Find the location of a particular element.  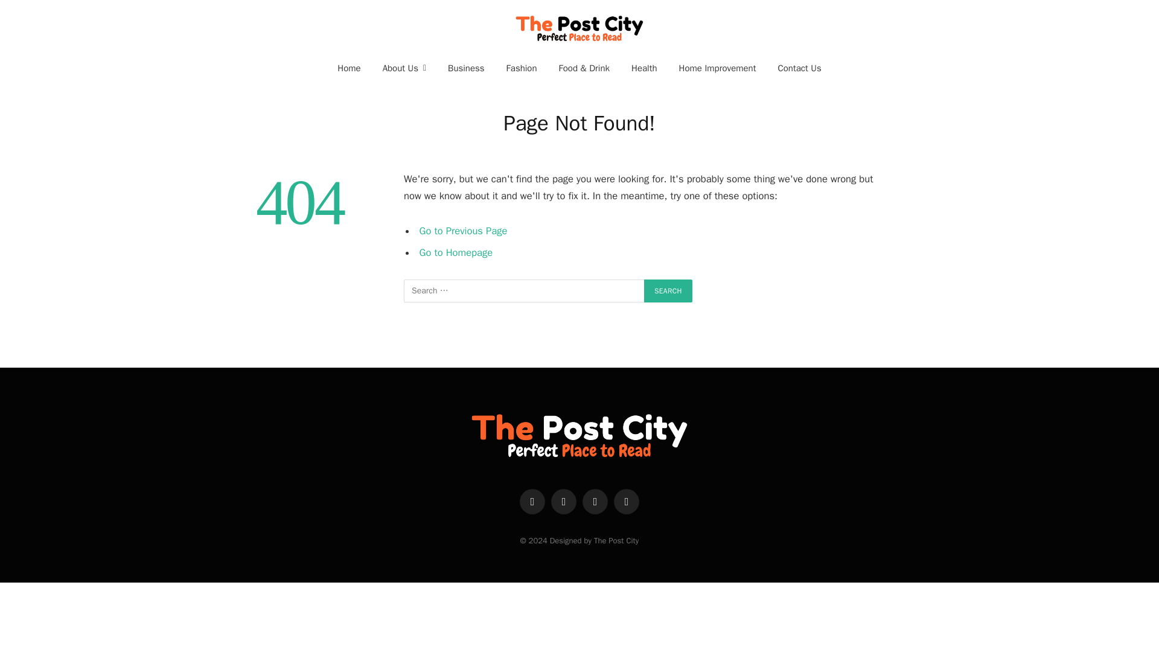

Facebook is located at coordinates (532, 502).